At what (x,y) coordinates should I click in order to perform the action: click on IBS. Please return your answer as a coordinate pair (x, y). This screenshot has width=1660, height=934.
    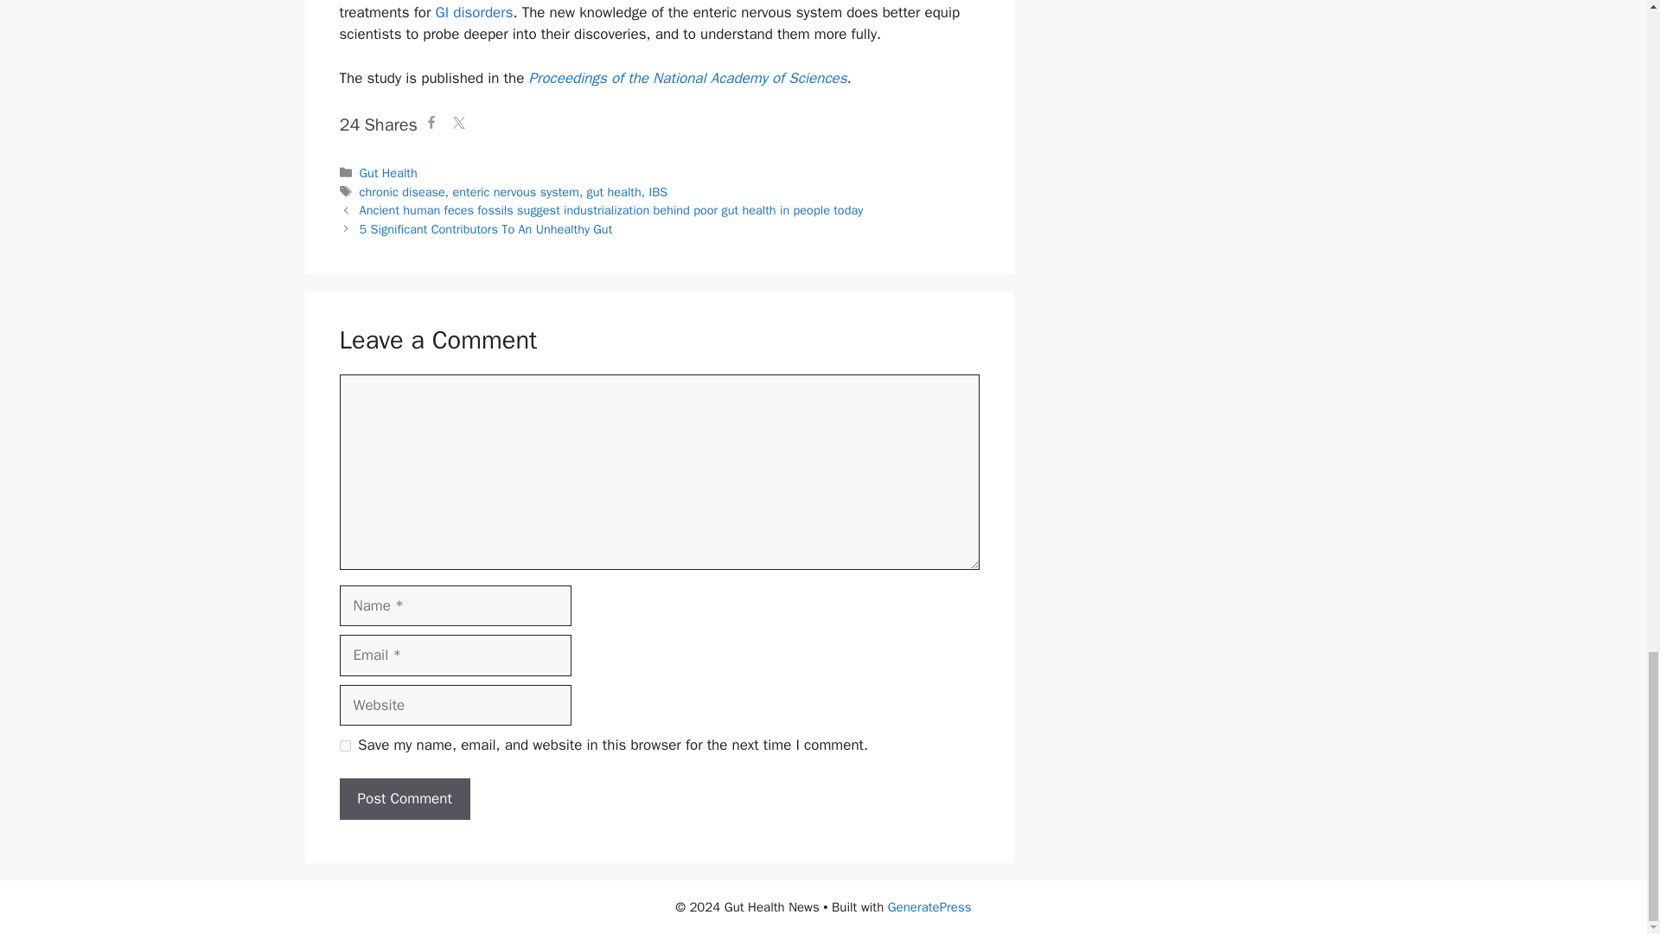
    Looking at the image, I should click on (657, 192).